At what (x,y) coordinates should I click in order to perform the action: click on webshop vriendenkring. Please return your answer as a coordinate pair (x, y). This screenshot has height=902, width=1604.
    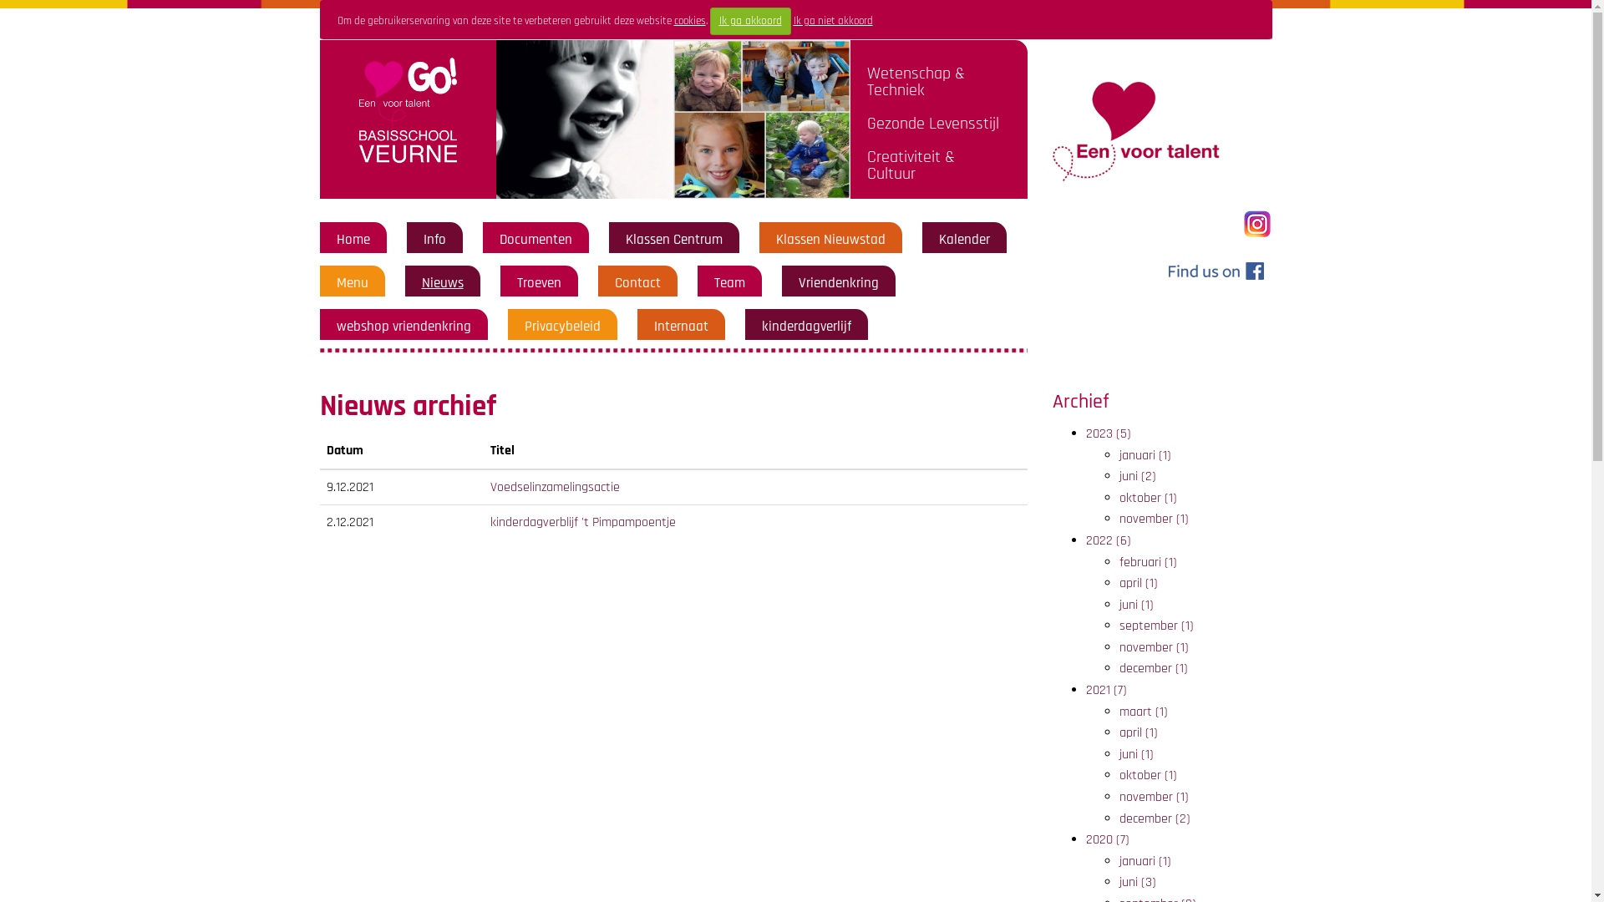
    Looking at the image, I should click on (403, 327).